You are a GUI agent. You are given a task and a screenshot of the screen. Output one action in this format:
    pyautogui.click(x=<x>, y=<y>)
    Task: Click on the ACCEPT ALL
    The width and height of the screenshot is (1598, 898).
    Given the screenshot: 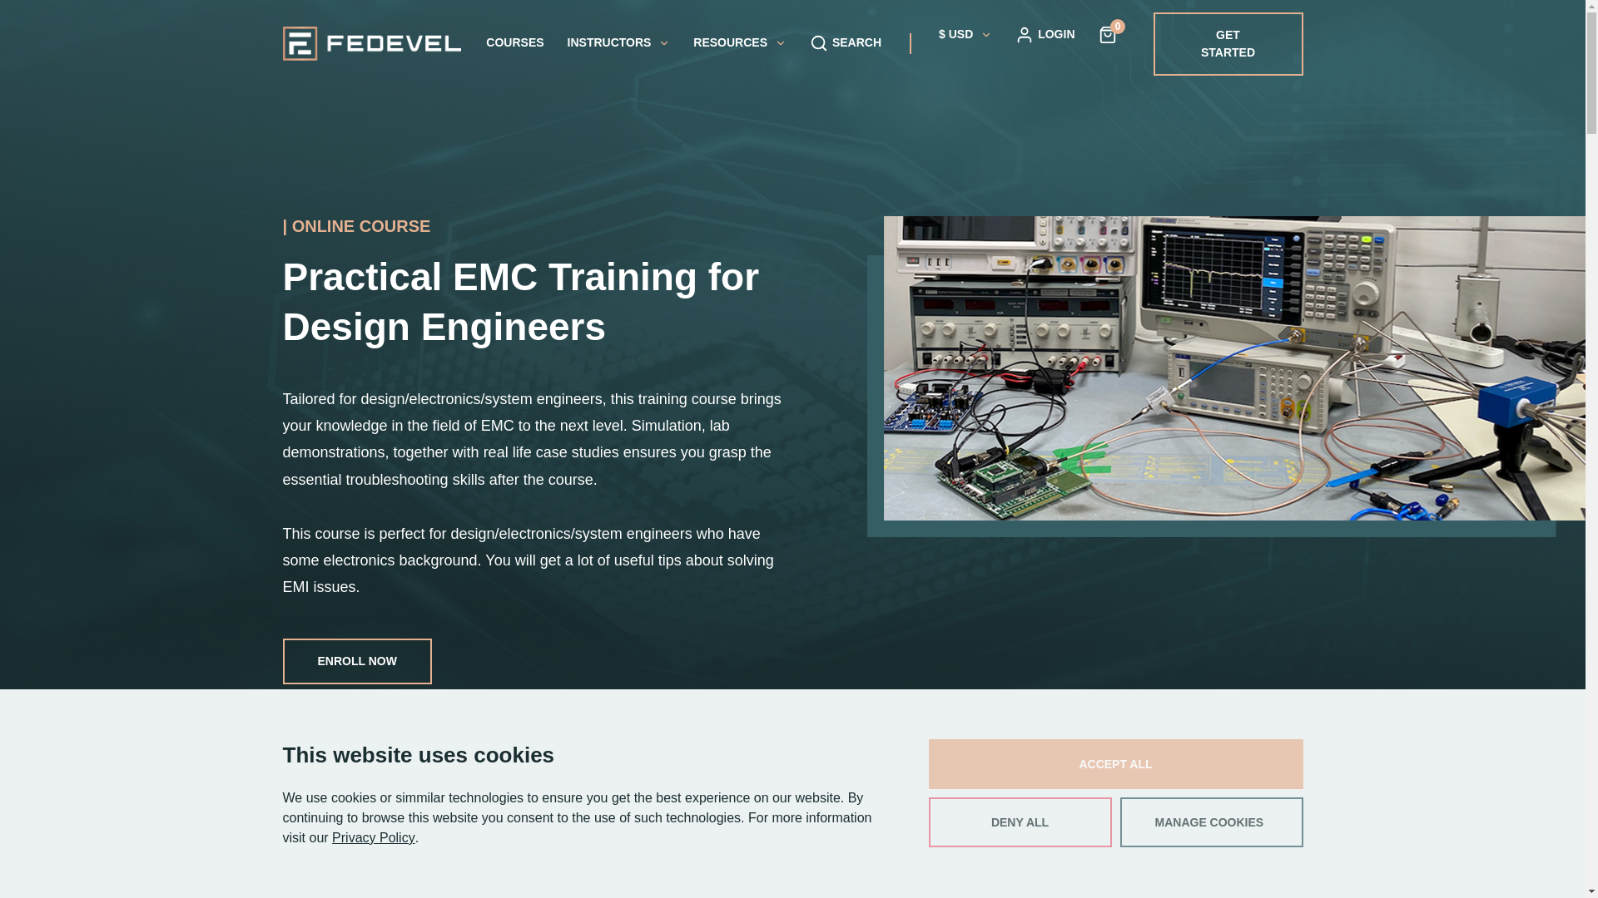 What is the action you would take?
    pyautogui.click(x=1115, y=763)
    